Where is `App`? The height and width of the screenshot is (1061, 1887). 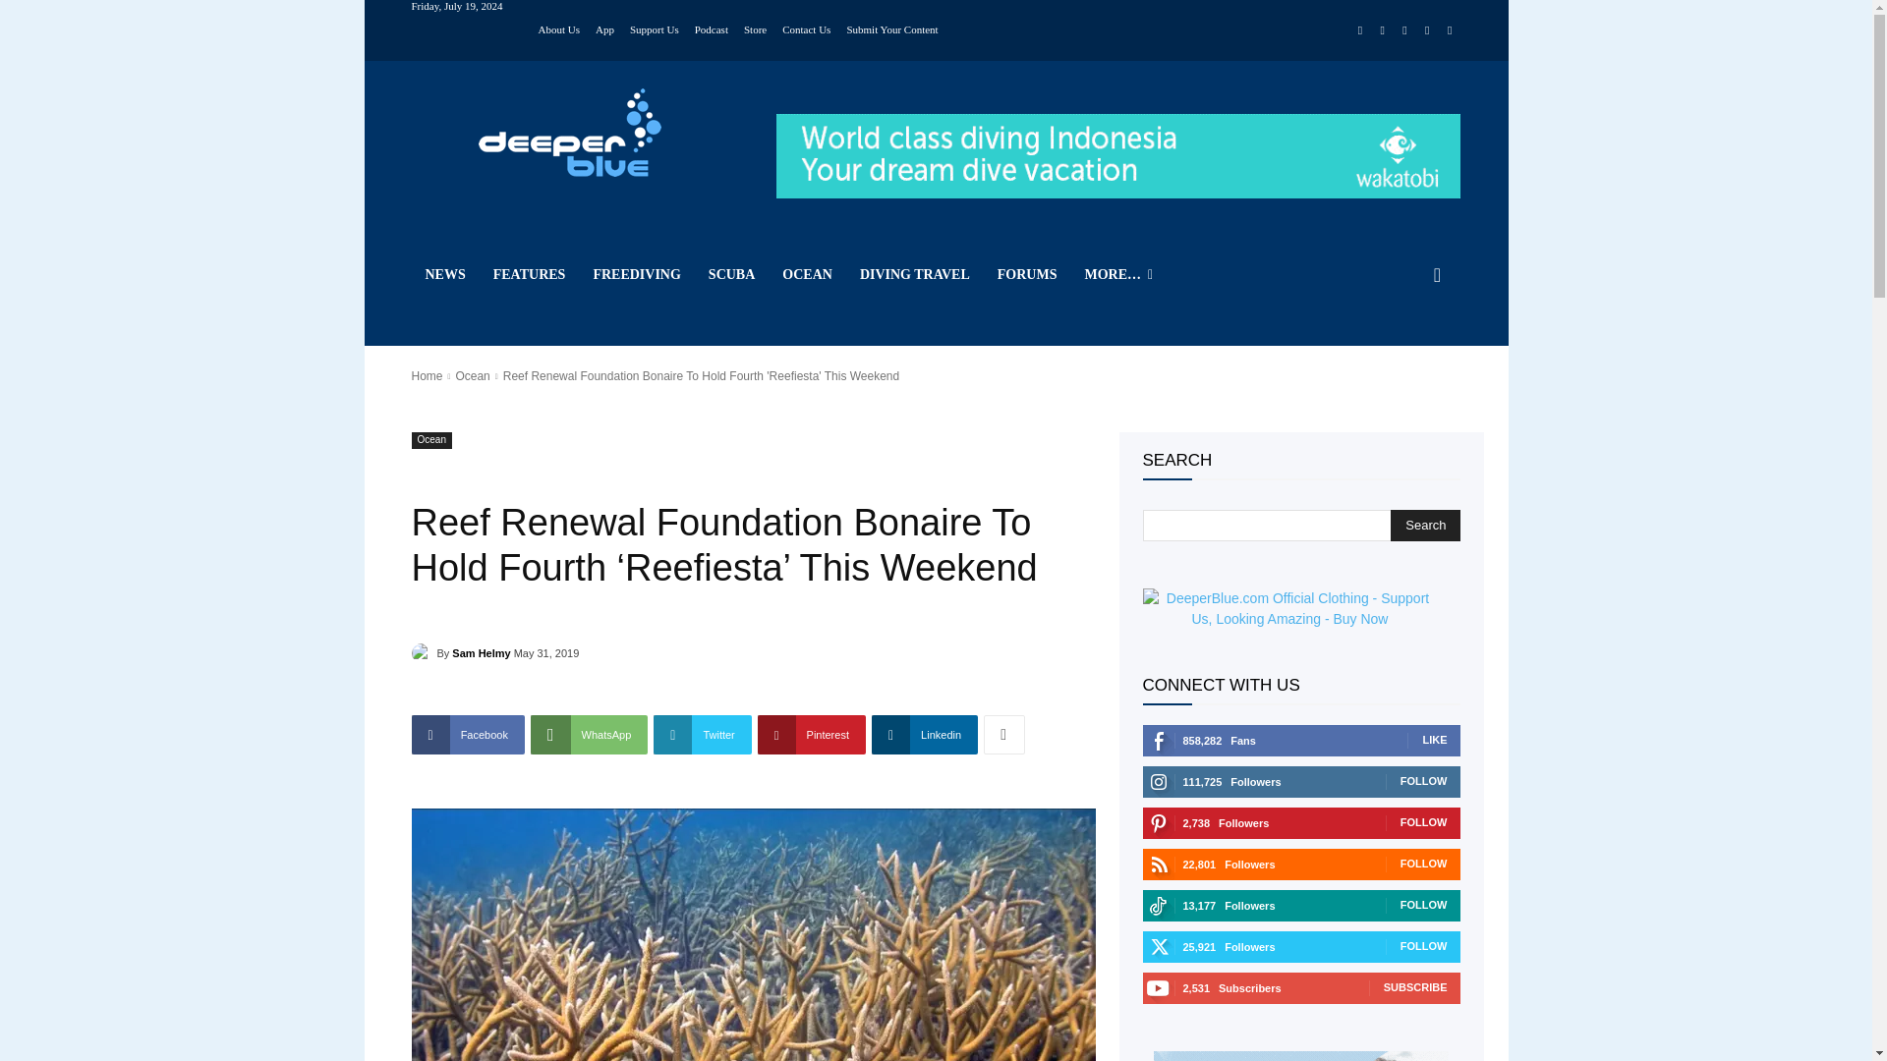
App is located at coordinates (605, 28).